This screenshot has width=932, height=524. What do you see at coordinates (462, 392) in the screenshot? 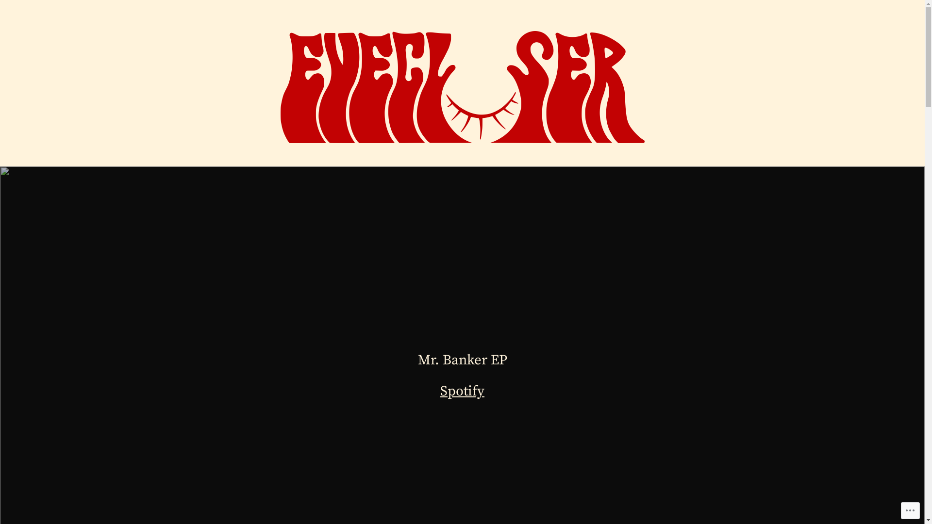
I see `Spotify` at bounding box center [462, 392].